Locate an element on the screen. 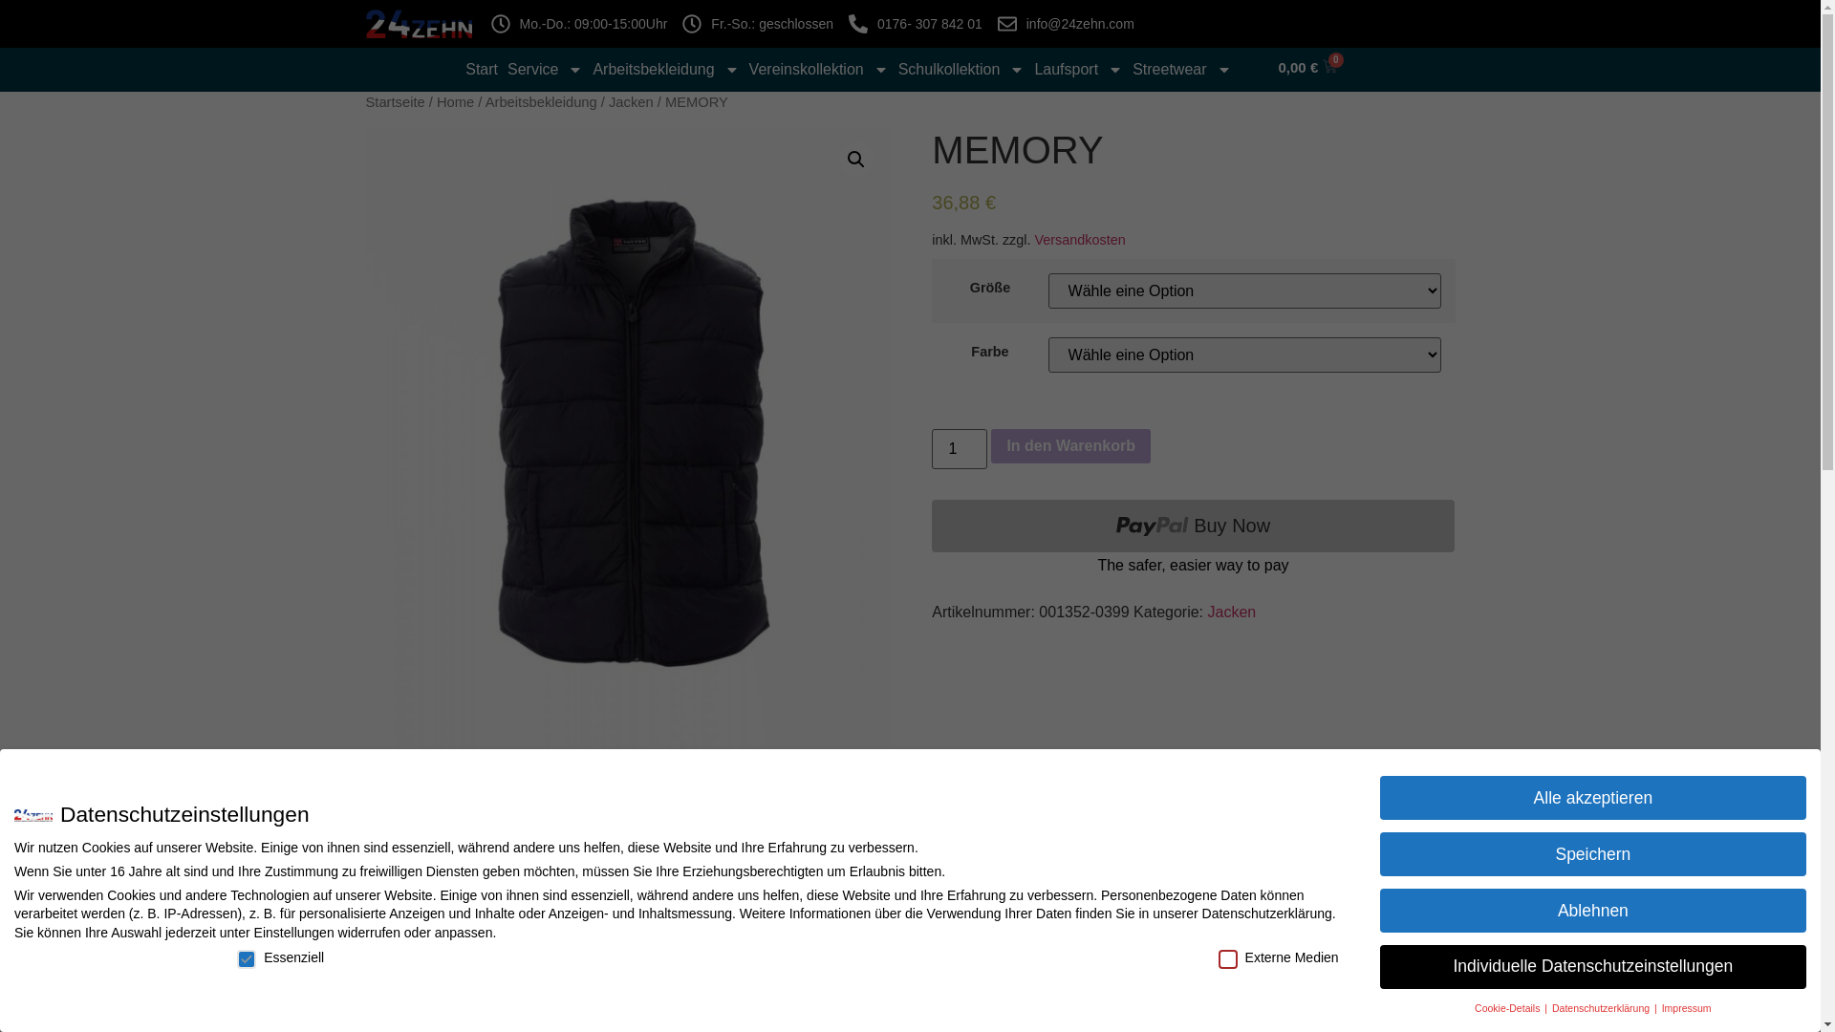 This screenshot has width=1835, height=1032. Arbeitsbekleidung is located at coordinates (665, 70).